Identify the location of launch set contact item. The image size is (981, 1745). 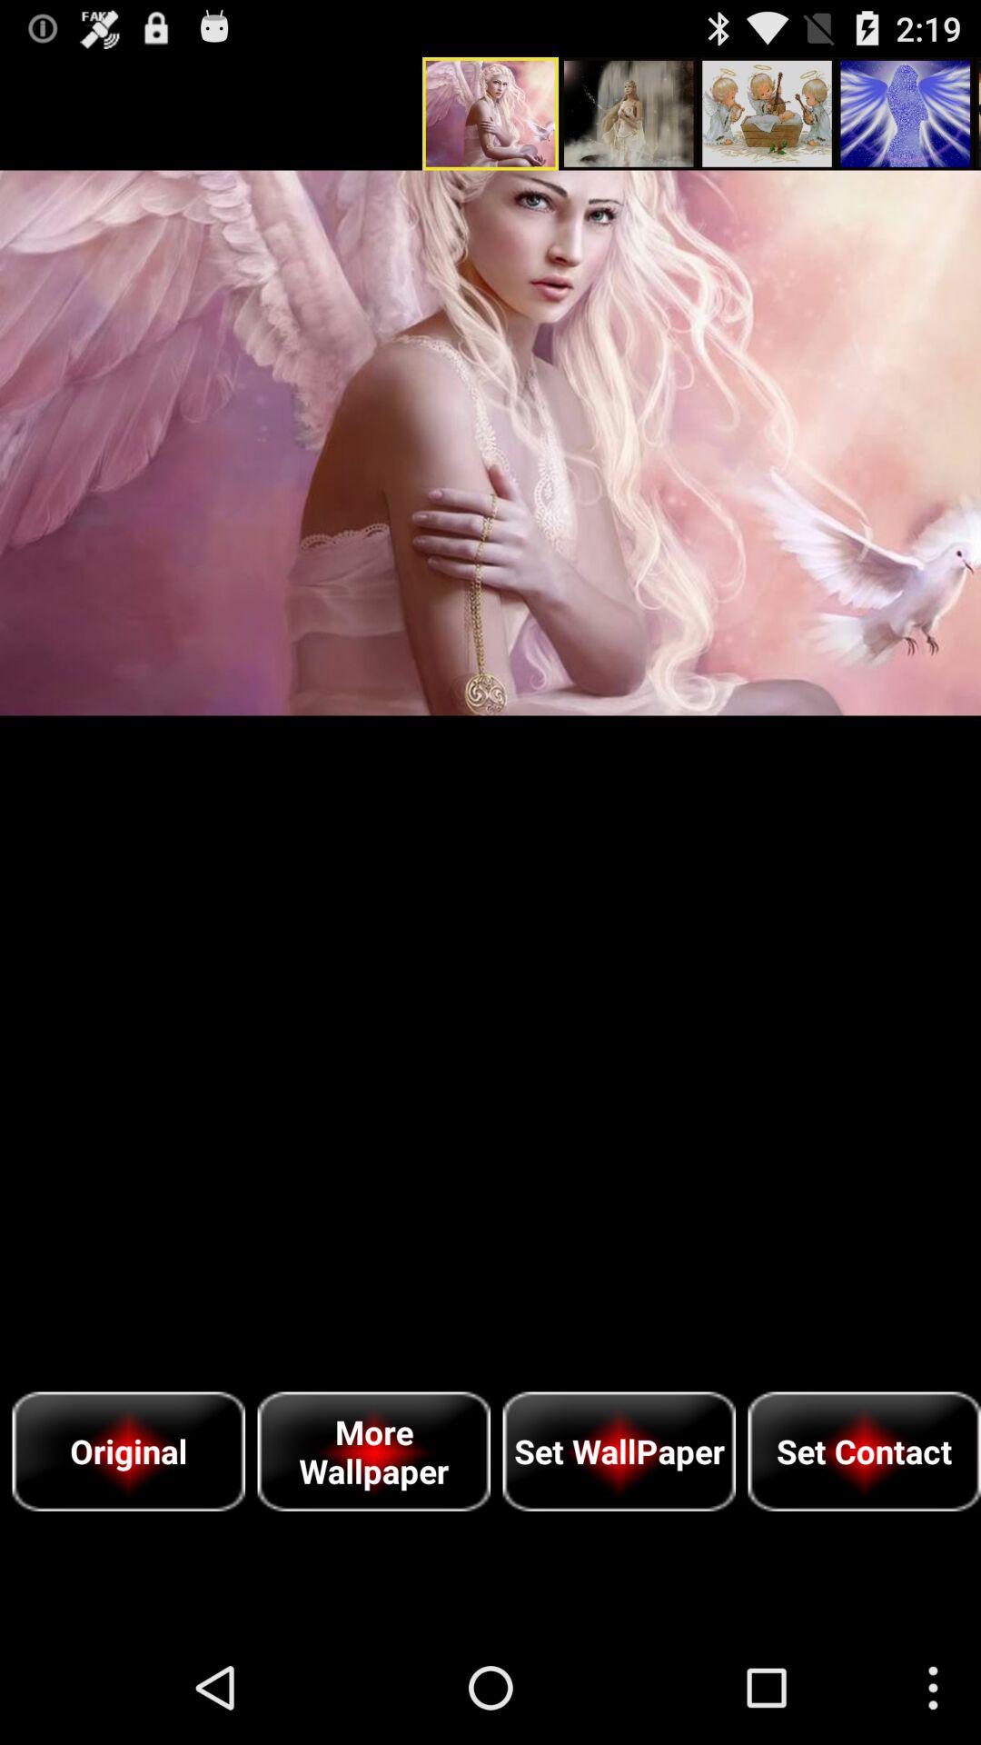
(865, 1451).